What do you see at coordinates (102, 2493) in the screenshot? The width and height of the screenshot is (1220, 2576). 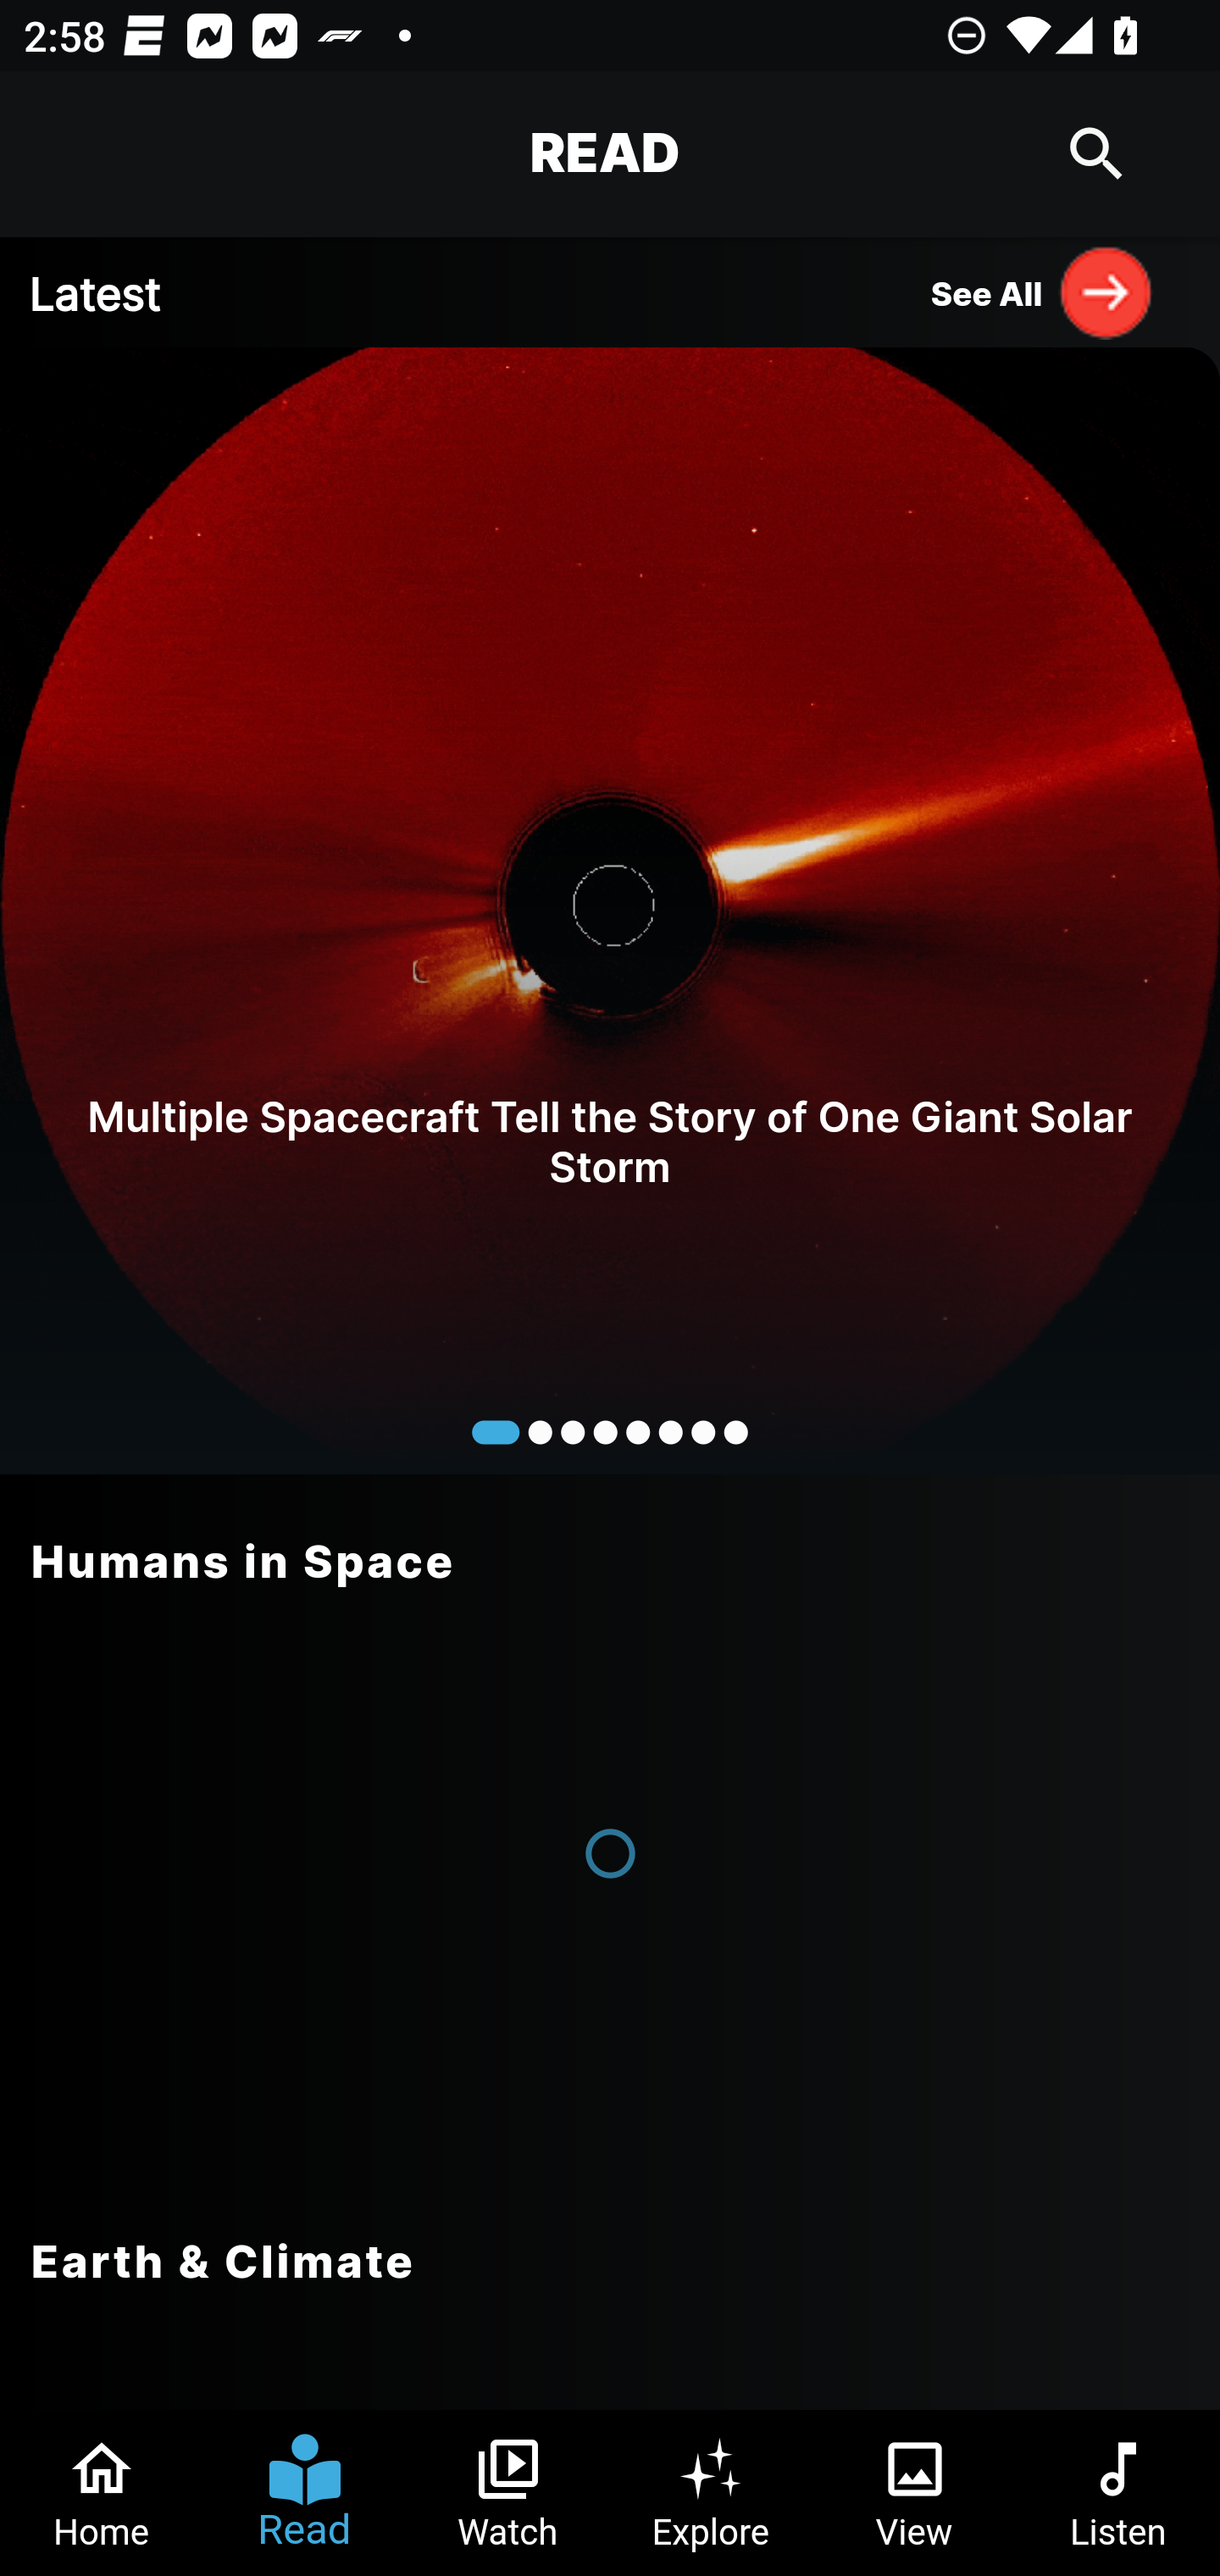 I see `Home
Tab 1 of 6` at bounding box center [102, 2493].